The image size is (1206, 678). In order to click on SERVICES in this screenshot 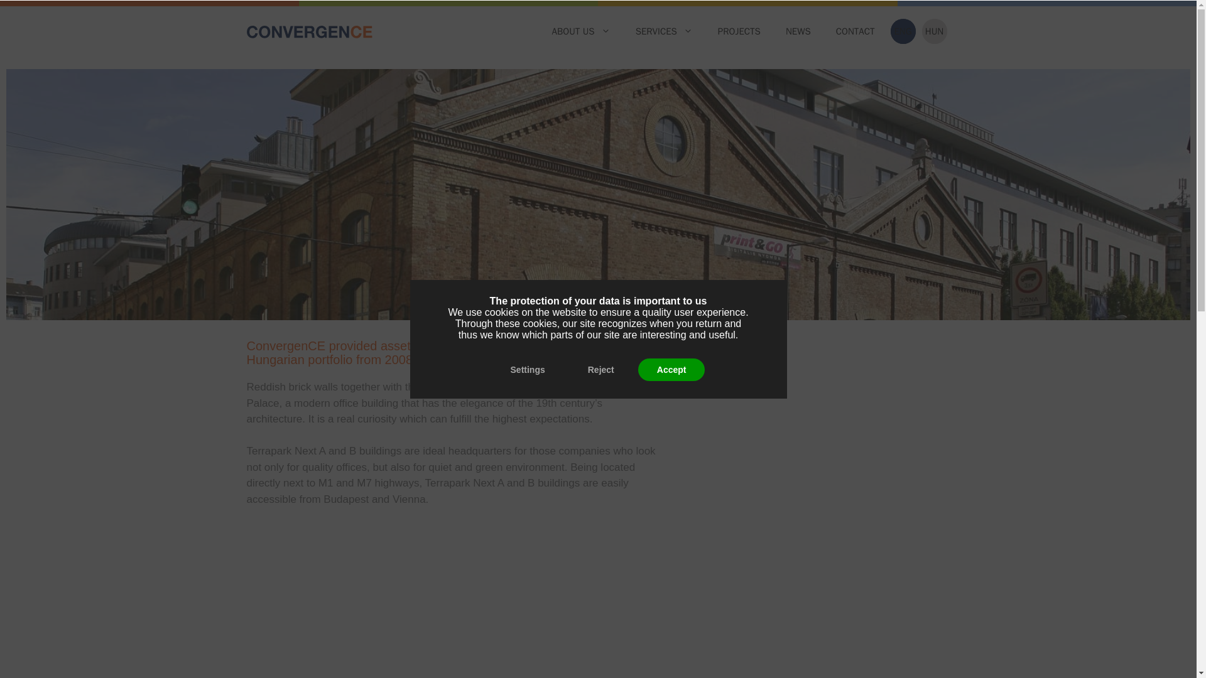, I will do `click(665, 31)`.